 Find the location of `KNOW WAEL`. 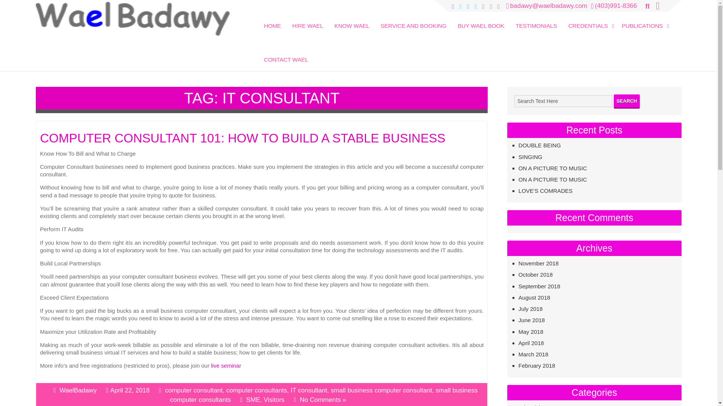

KNOW WAEL is located at coordinates (352, 20).